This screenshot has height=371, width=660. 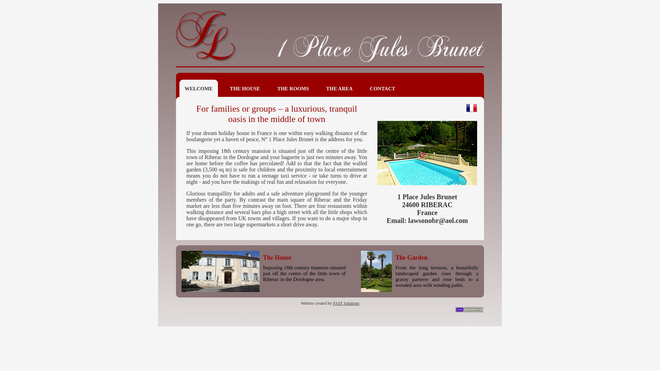 I want to click on CONTACT, so click(x=383, y=89).